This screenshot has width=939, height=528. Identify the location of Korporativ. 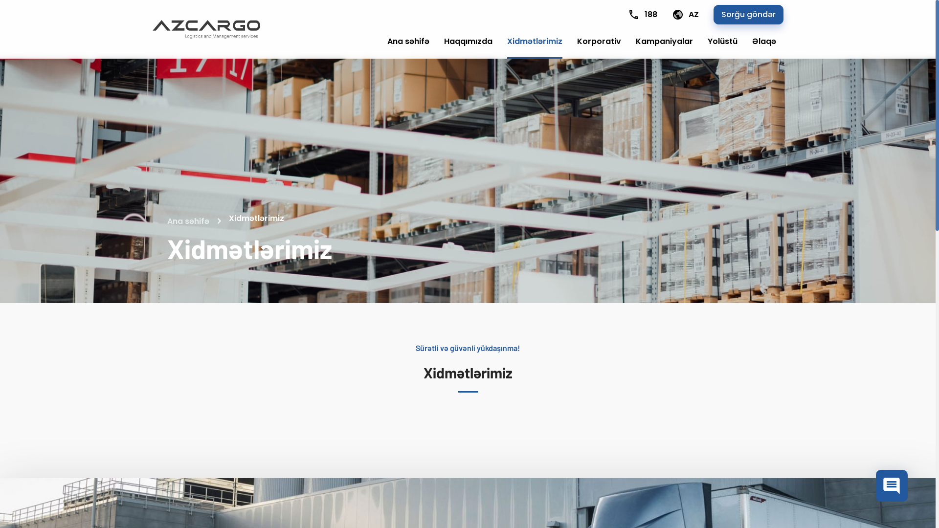
(599, 42).